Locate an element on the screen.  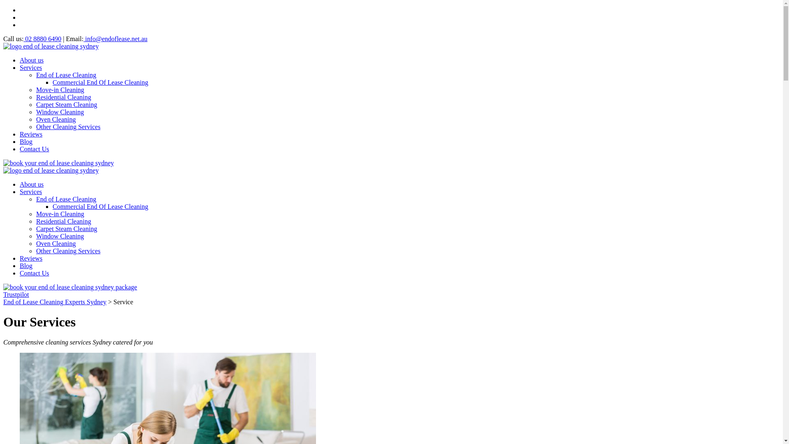
Blog is located at coordinates (26, 141).